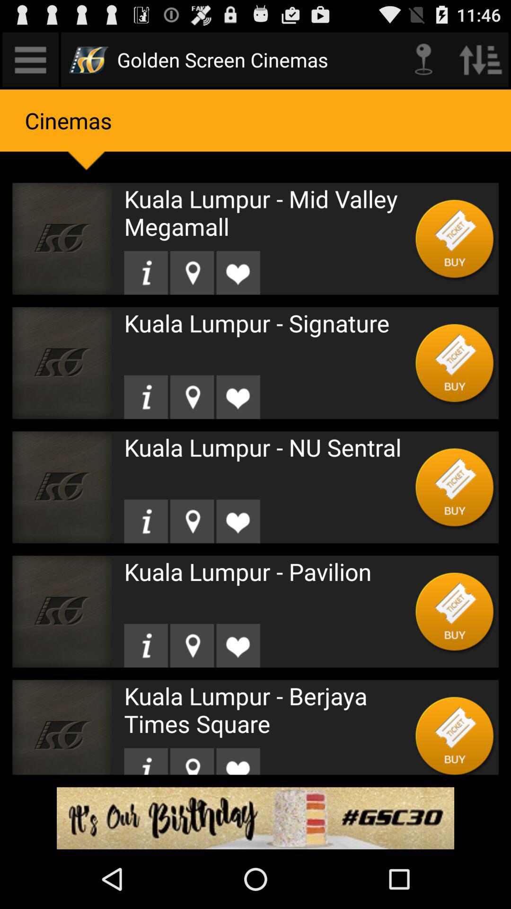 The height and width of the screenshot is (909, 511). Describe the element at coordinates (146, 761) in the screenshot. I see `see information` at that location.